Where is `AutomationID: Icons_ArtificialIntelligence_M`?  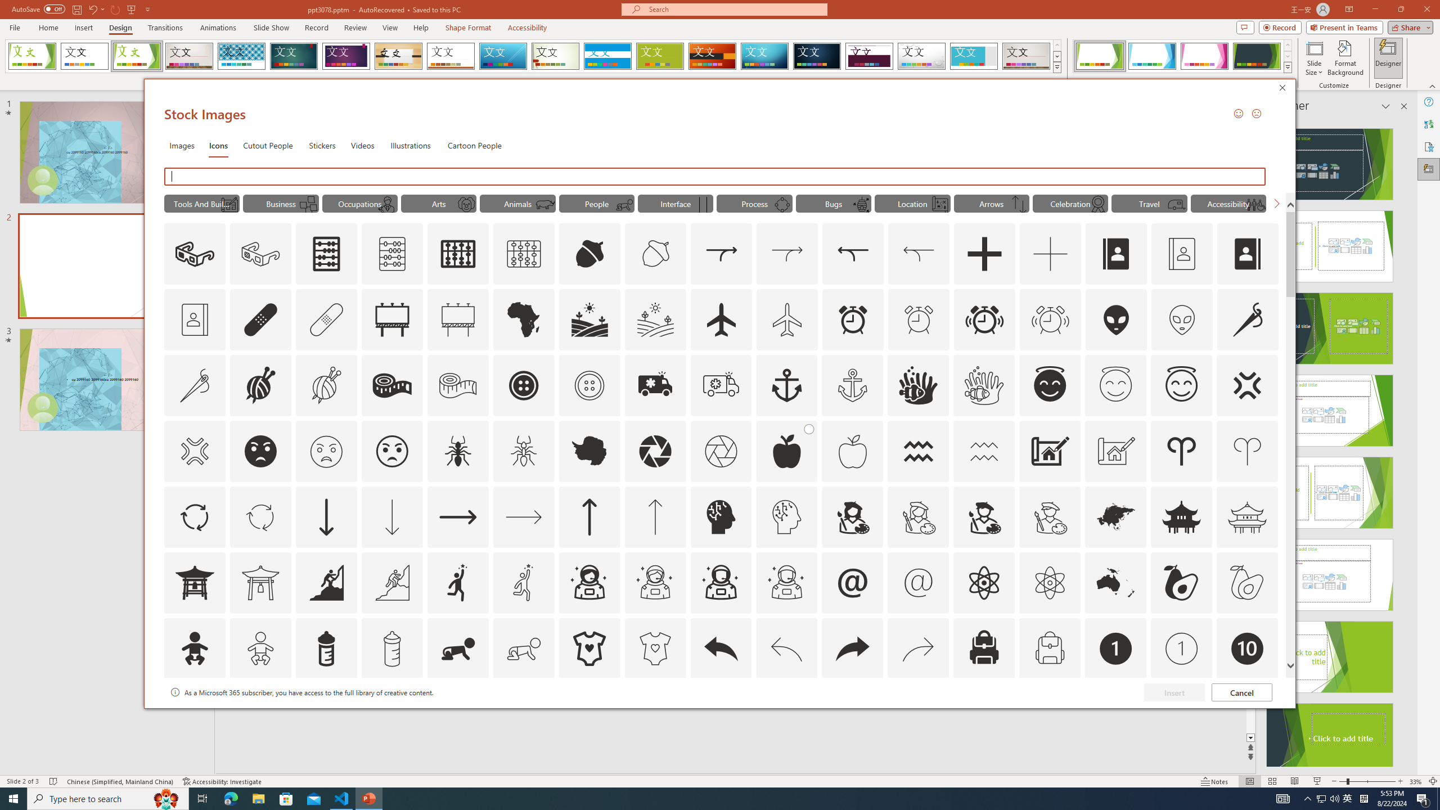
AutomationID: Icons_ArtificialIntelligence_M is located at coordinates (786, 516).